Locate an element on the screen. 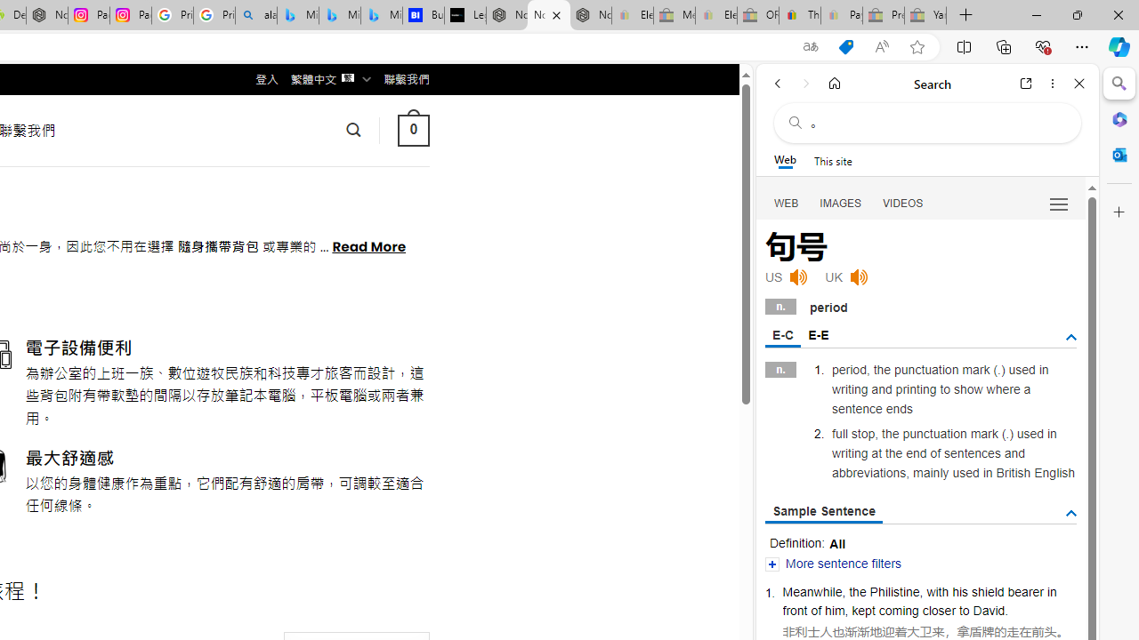  closer is located at coordinates (939, 610).